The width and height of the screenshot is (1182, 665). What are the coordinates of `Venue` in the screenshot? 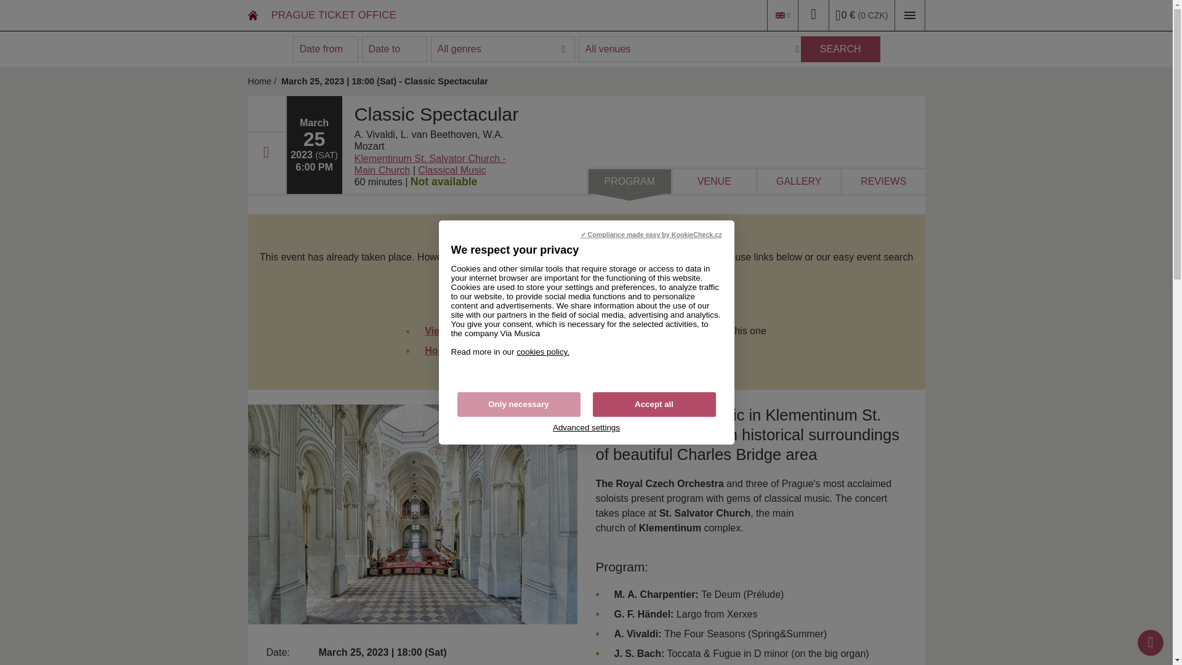 It's located at (430, 164).